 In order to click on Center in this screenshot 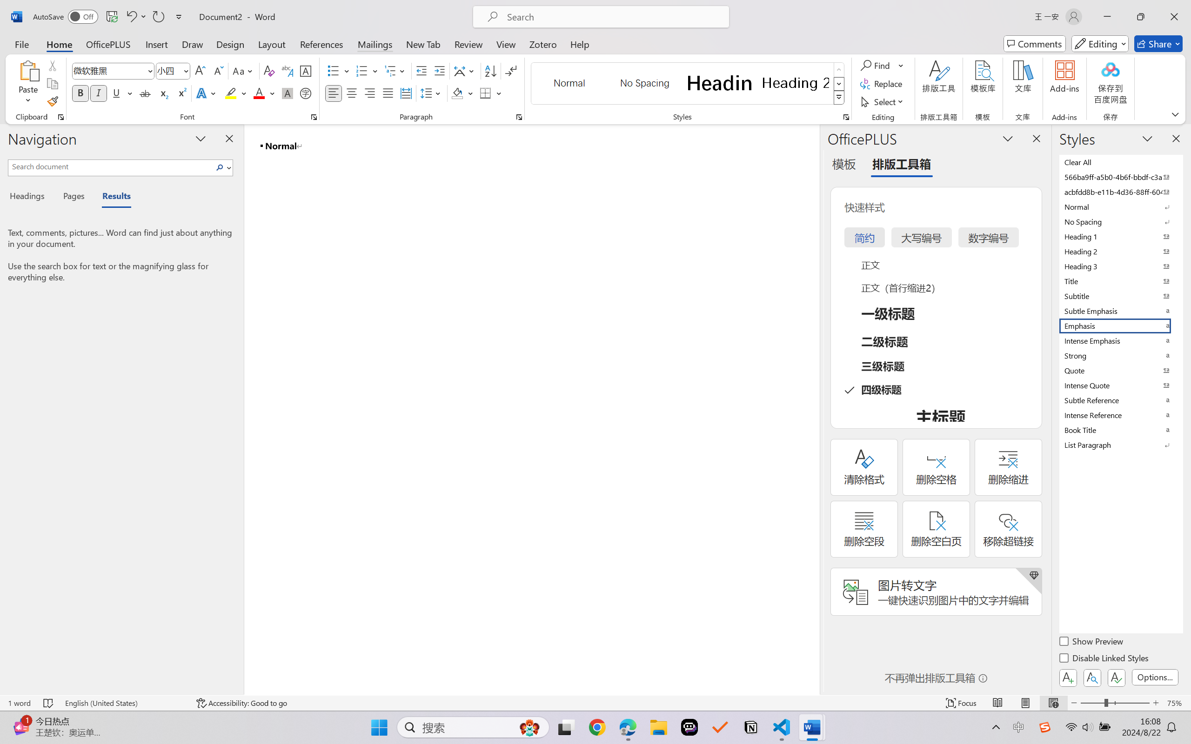, I will do `click(351, 93)`.